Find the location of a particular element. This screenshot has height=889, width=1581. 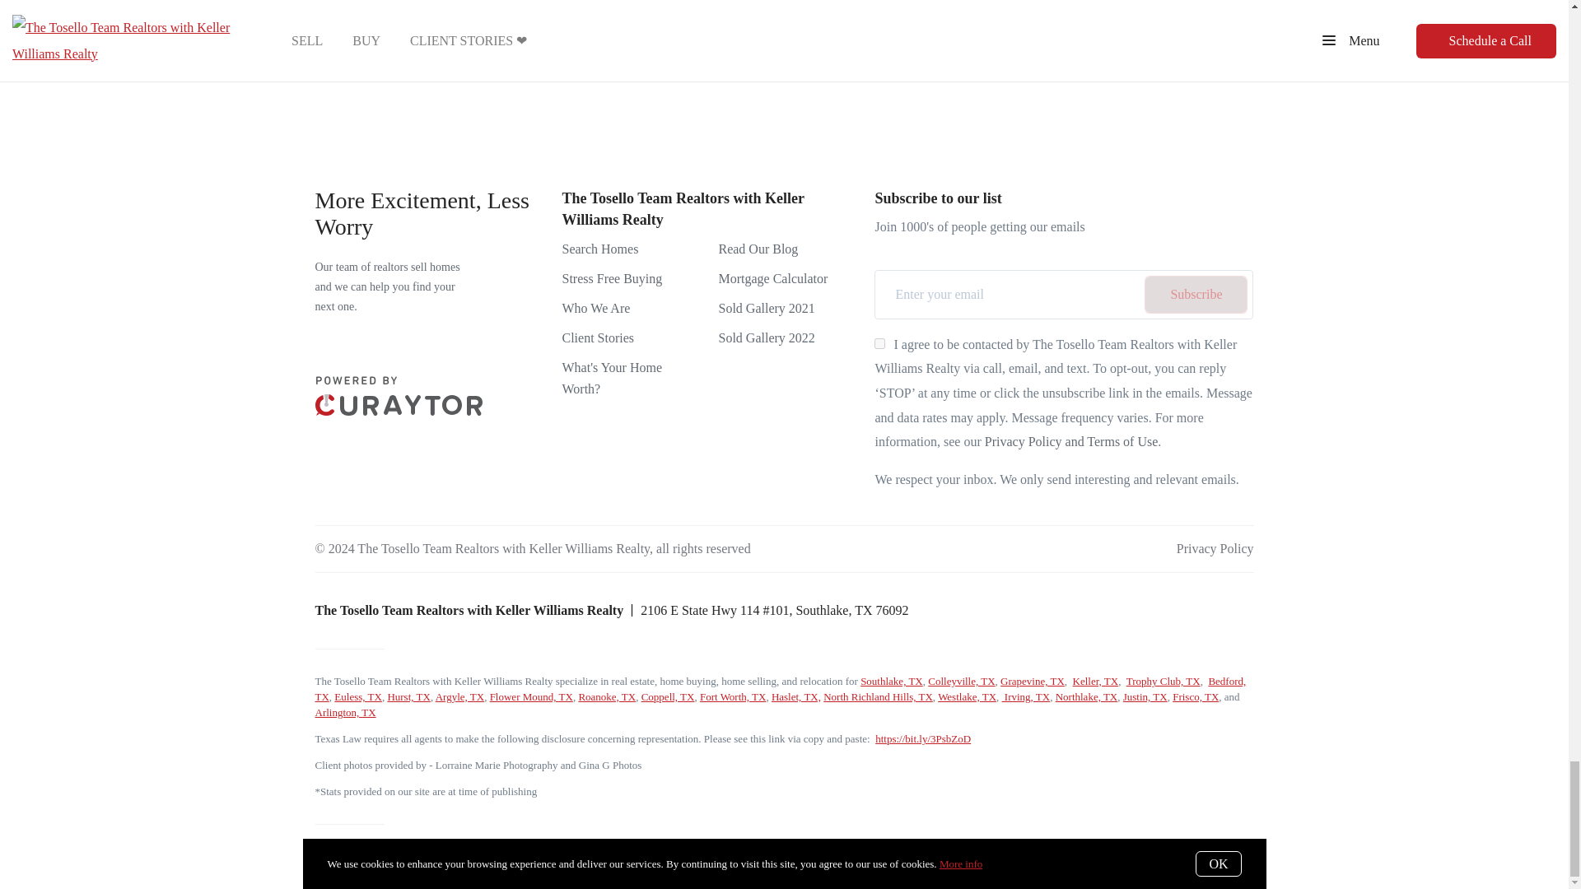

curaytor-horizontal is located at coordinates (399, 395).